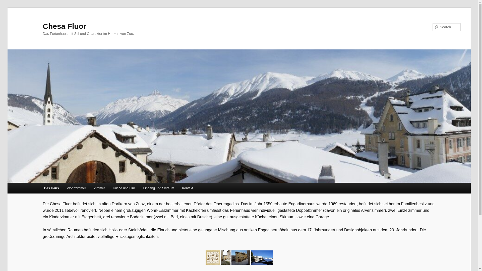 This screenshot has width=482, height=271. Describe the element at coordinates (226, 257) in the screenshot. I see `chesa-fluor_2` at that location.